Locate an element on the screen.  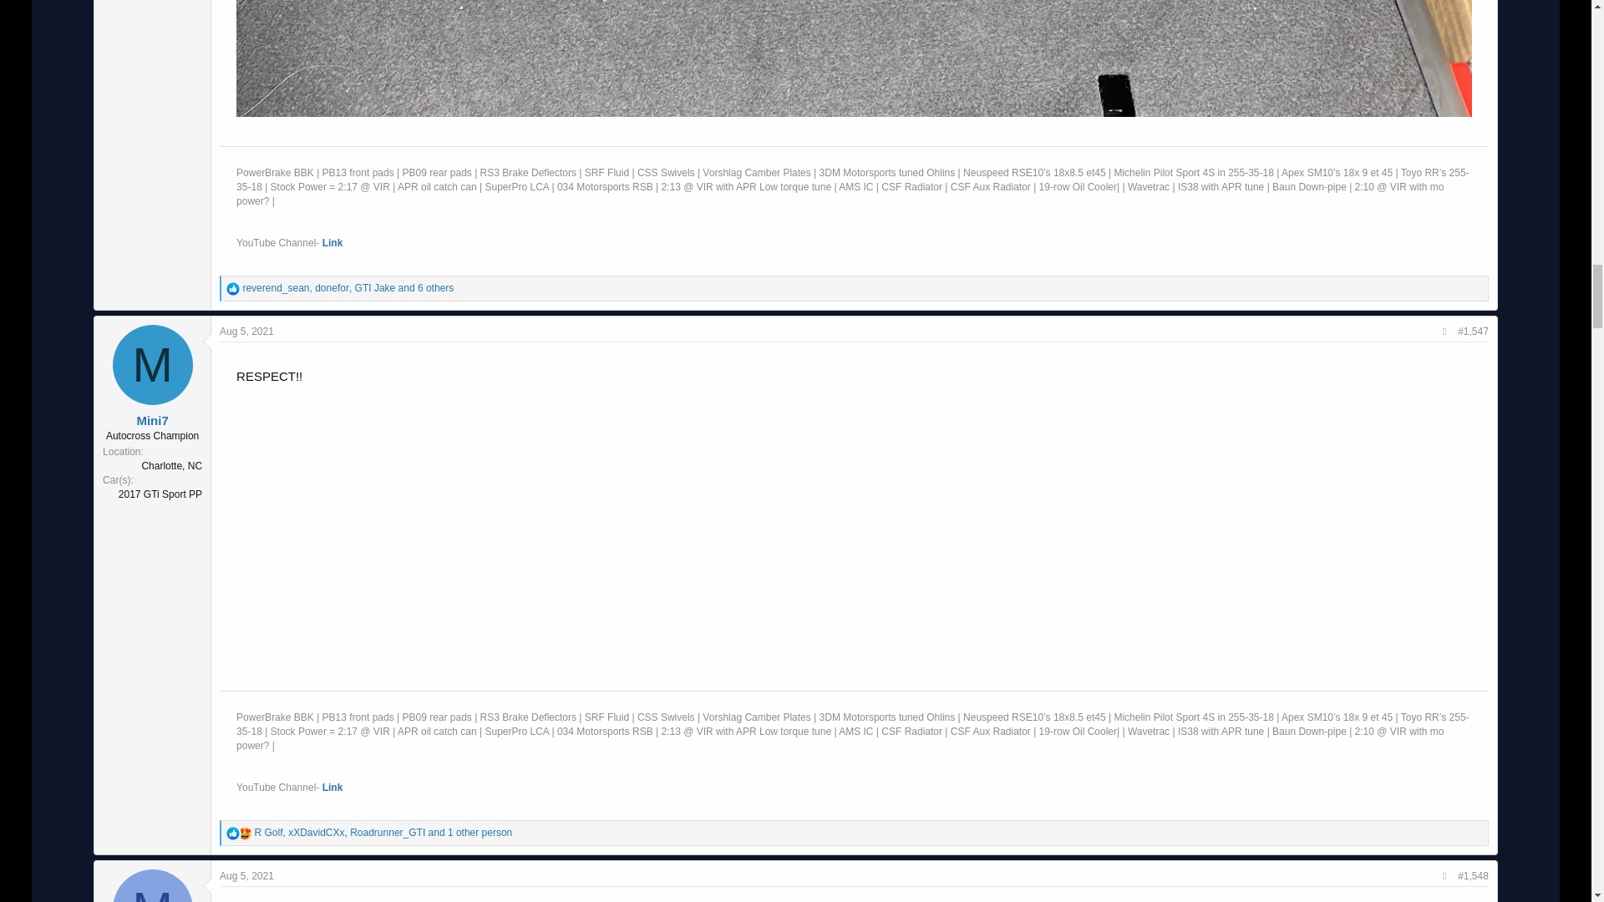
Like is located at coordinates (232, 834).